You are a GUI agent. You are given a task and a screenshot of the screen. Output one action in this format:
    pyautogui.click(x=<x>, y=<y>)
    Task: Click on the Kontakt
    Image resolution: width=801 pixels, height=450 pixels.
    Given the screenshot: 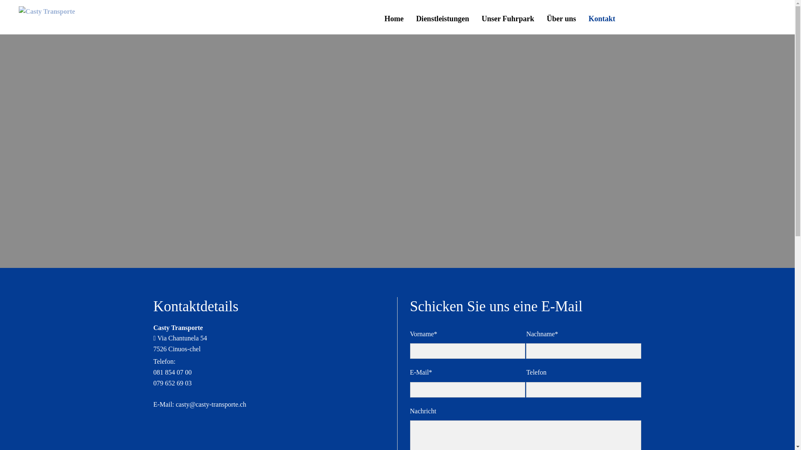 What is the action you would take?
    pyautogui.click(x=602, y=19)
    